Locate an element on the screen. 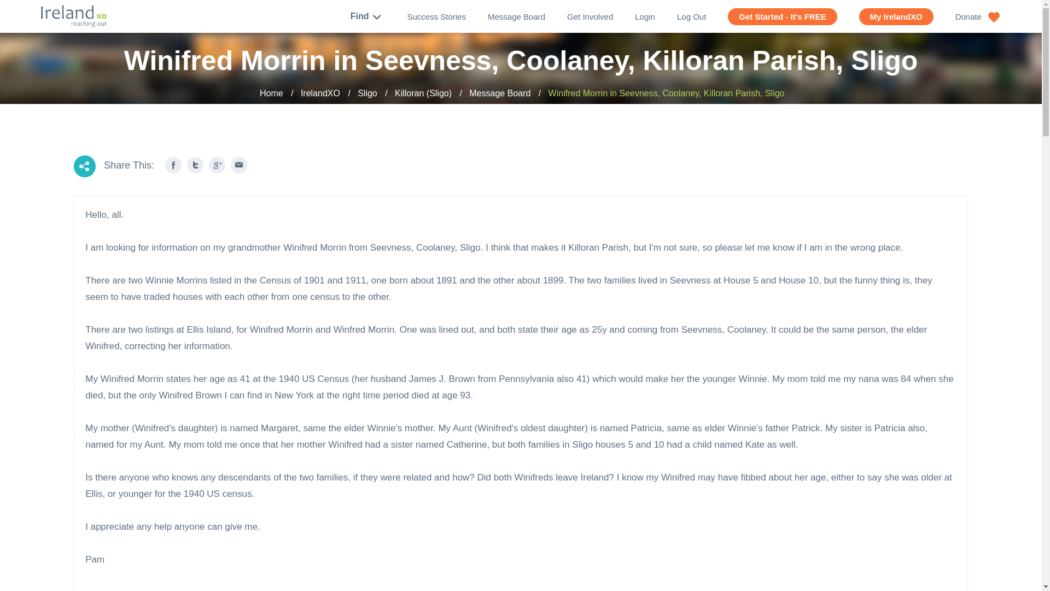 This screenshot has width=1050, height=591. Log Out is located at coordinates (691, 16).